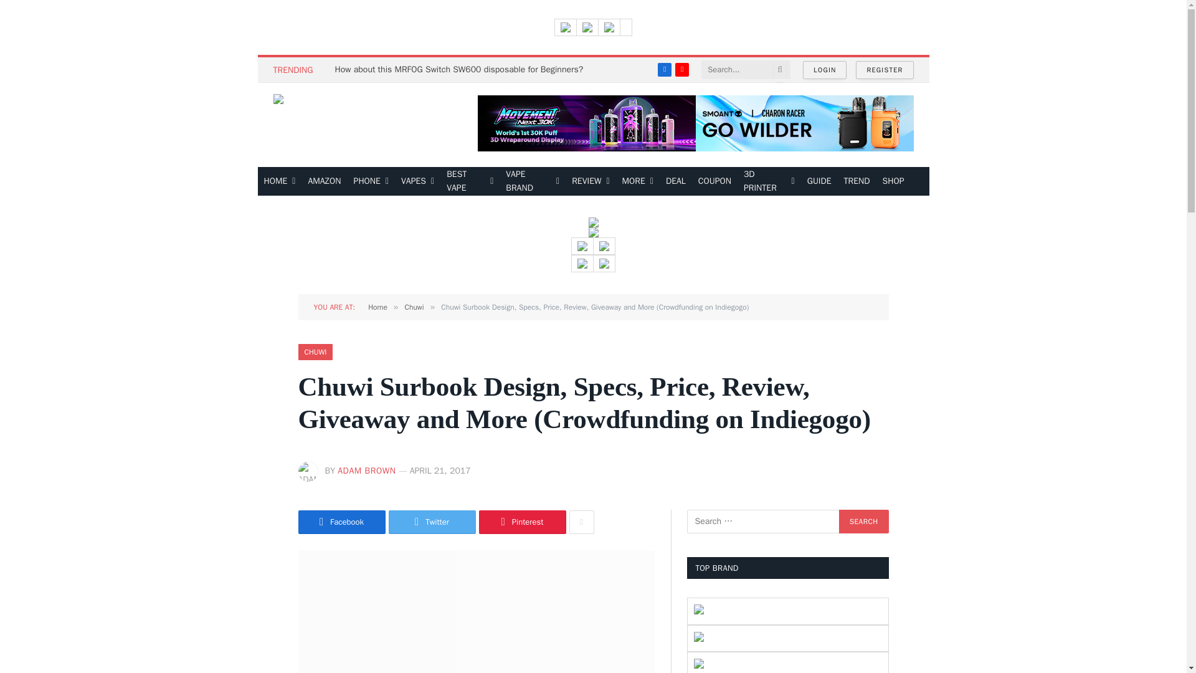 Image resolution: width=1196 pixels, height=673 pixels. I want to click on Posts by Adam BROWN, so click(366, 470).